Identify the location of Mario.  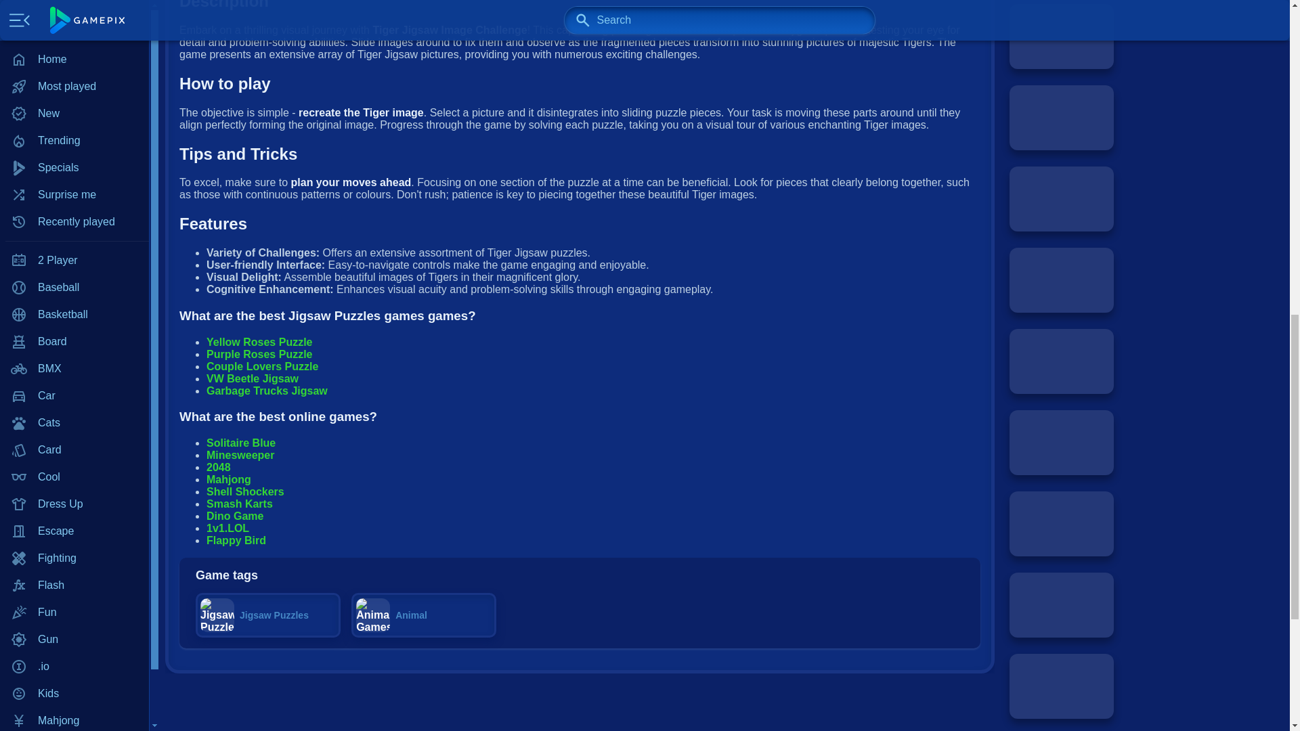
(74, 17).